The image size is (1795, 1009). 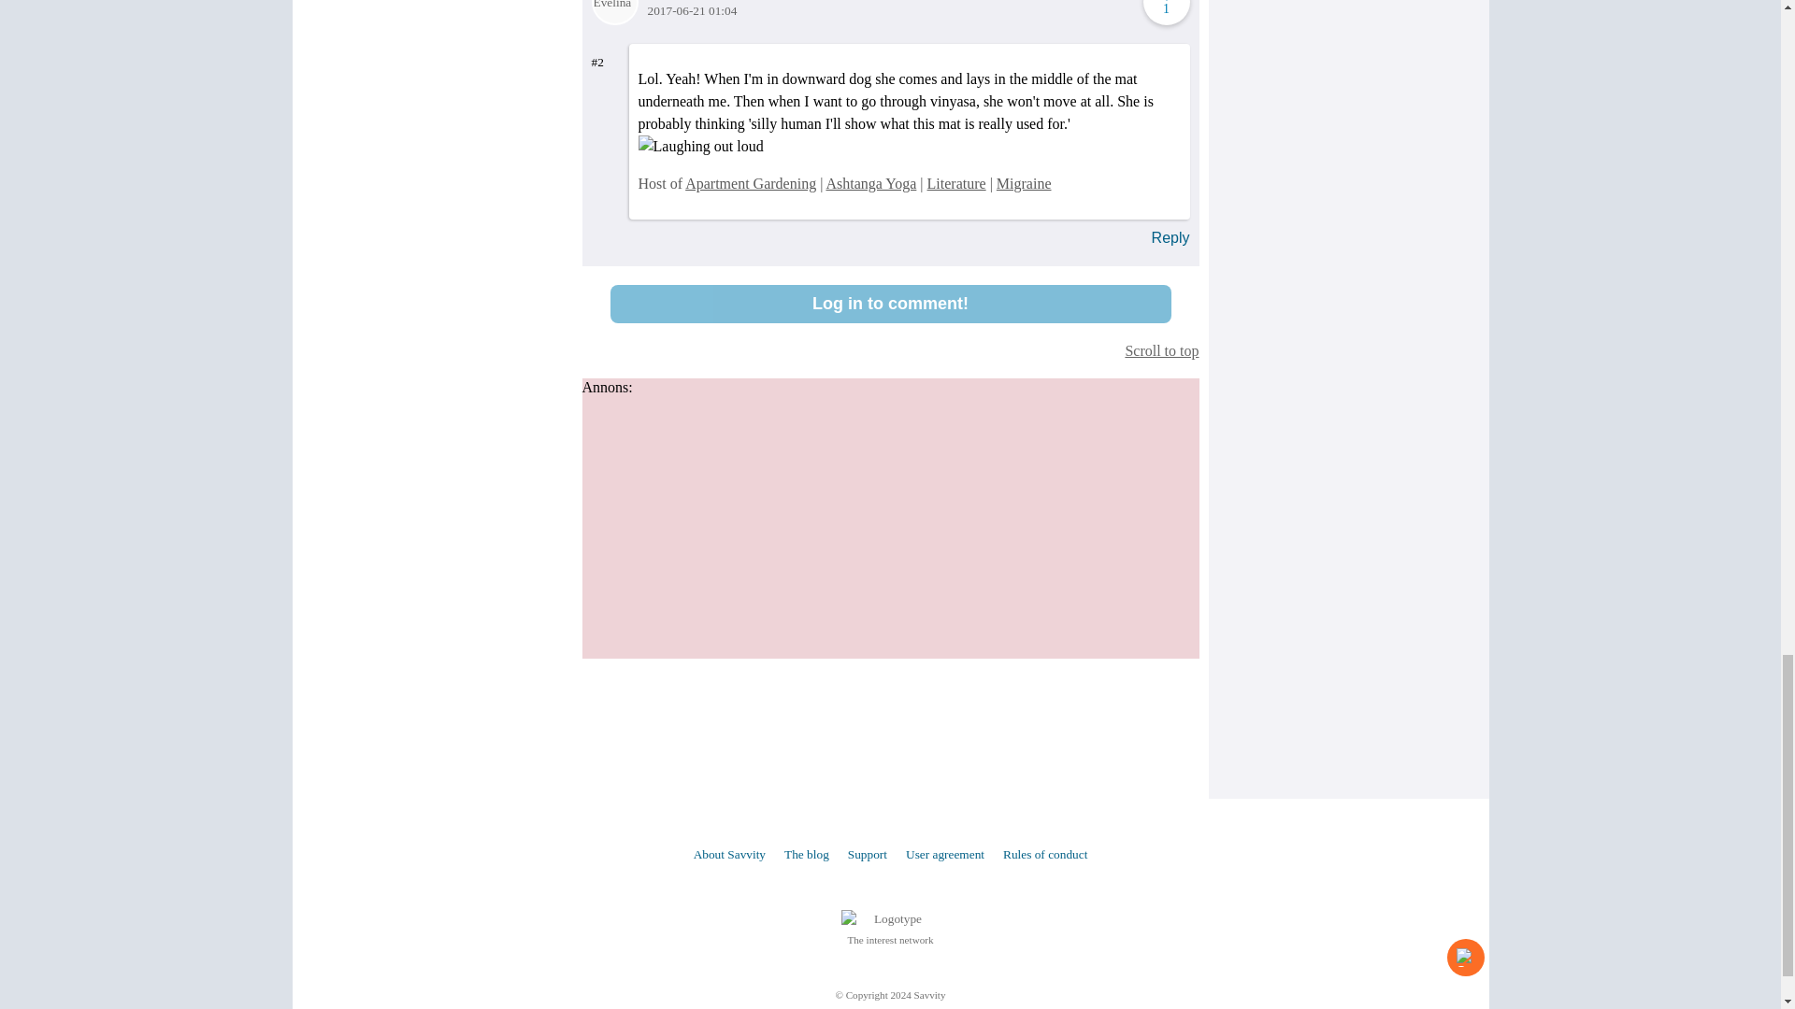 What do you see at coordinates (890, 304) in the screenshot?
I see `Log in to comment!` at bounding box center [890, 304].